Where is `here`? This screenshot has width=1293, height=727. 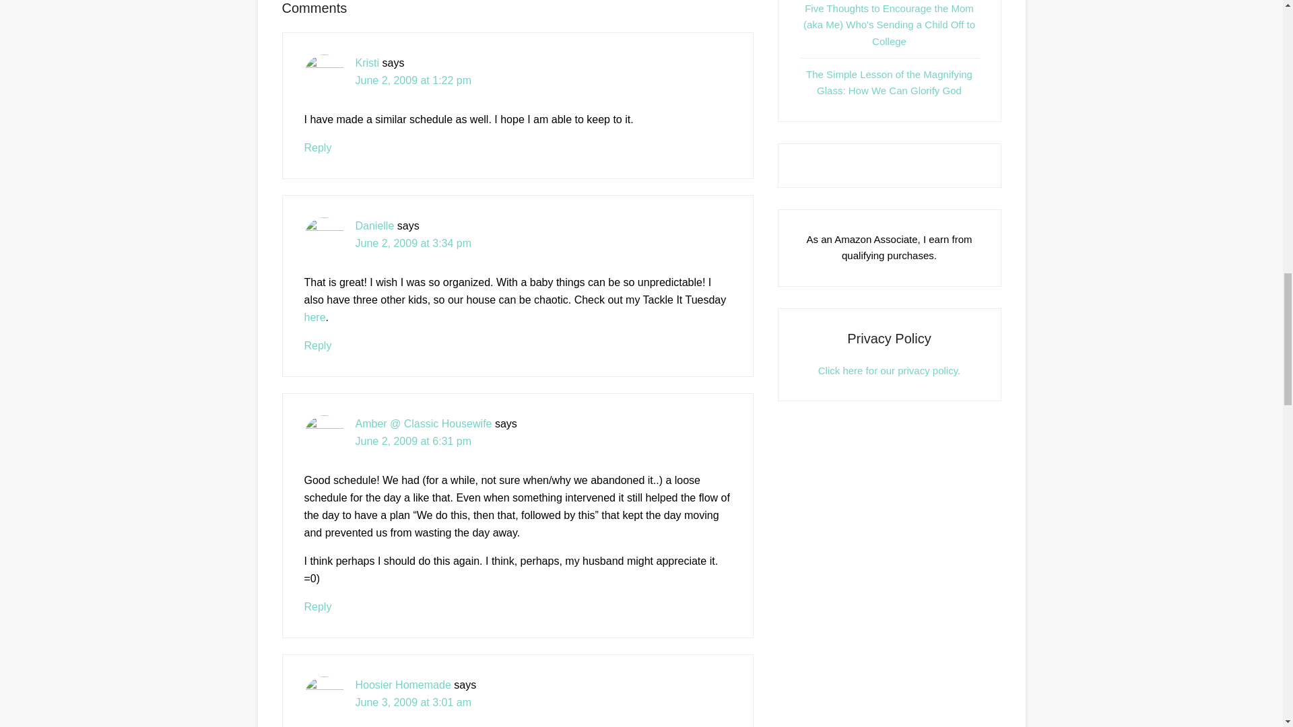
here is located at coordinates (314, 317).